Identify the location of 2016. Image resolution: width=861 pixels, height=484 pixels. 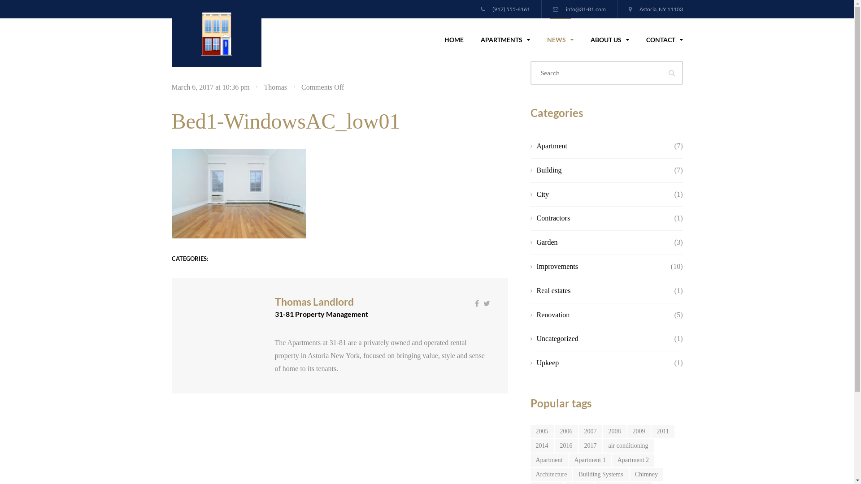
(566, 446).